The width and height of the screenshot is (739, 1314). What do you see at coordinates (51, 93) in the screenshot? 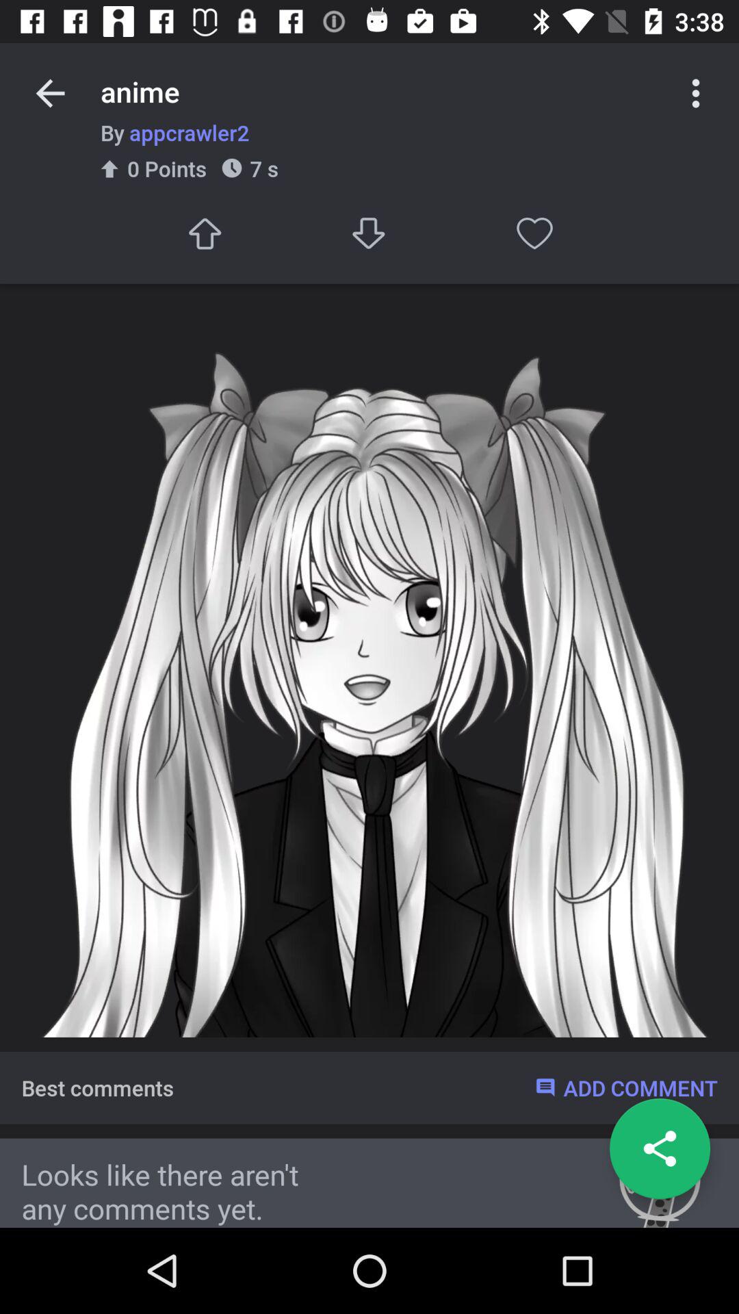
I see `go back` at bounding box center [51, 93].